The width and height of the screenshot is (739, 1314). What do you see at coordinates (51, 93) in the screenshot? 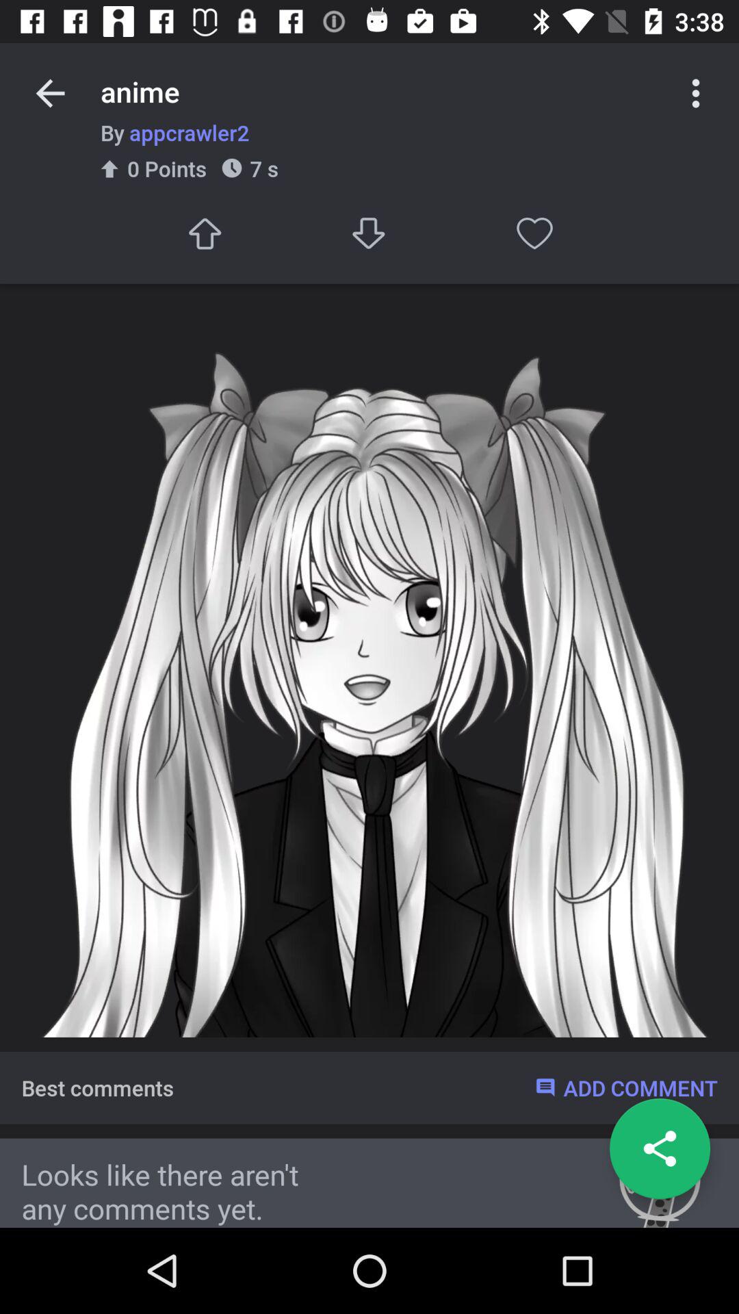
I see `go back` at bounding box center [51, 93].